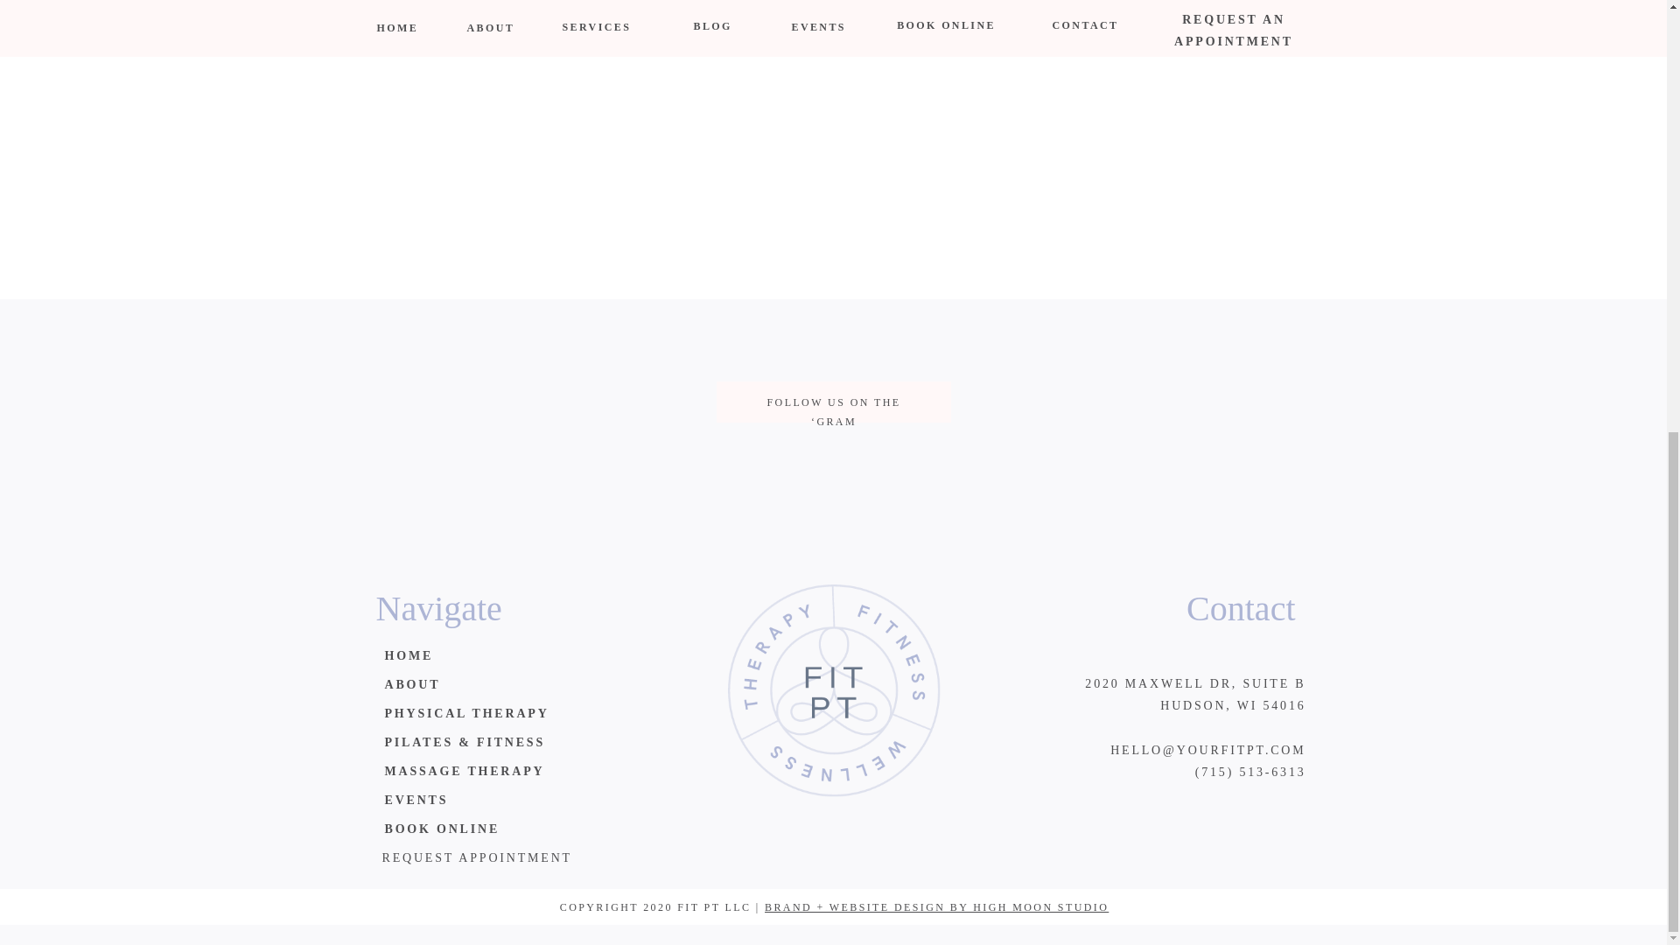 The width and height of the screenshot is (1680, 945). I want to click on PHYSICAL THERAPY, so click(512, 717).